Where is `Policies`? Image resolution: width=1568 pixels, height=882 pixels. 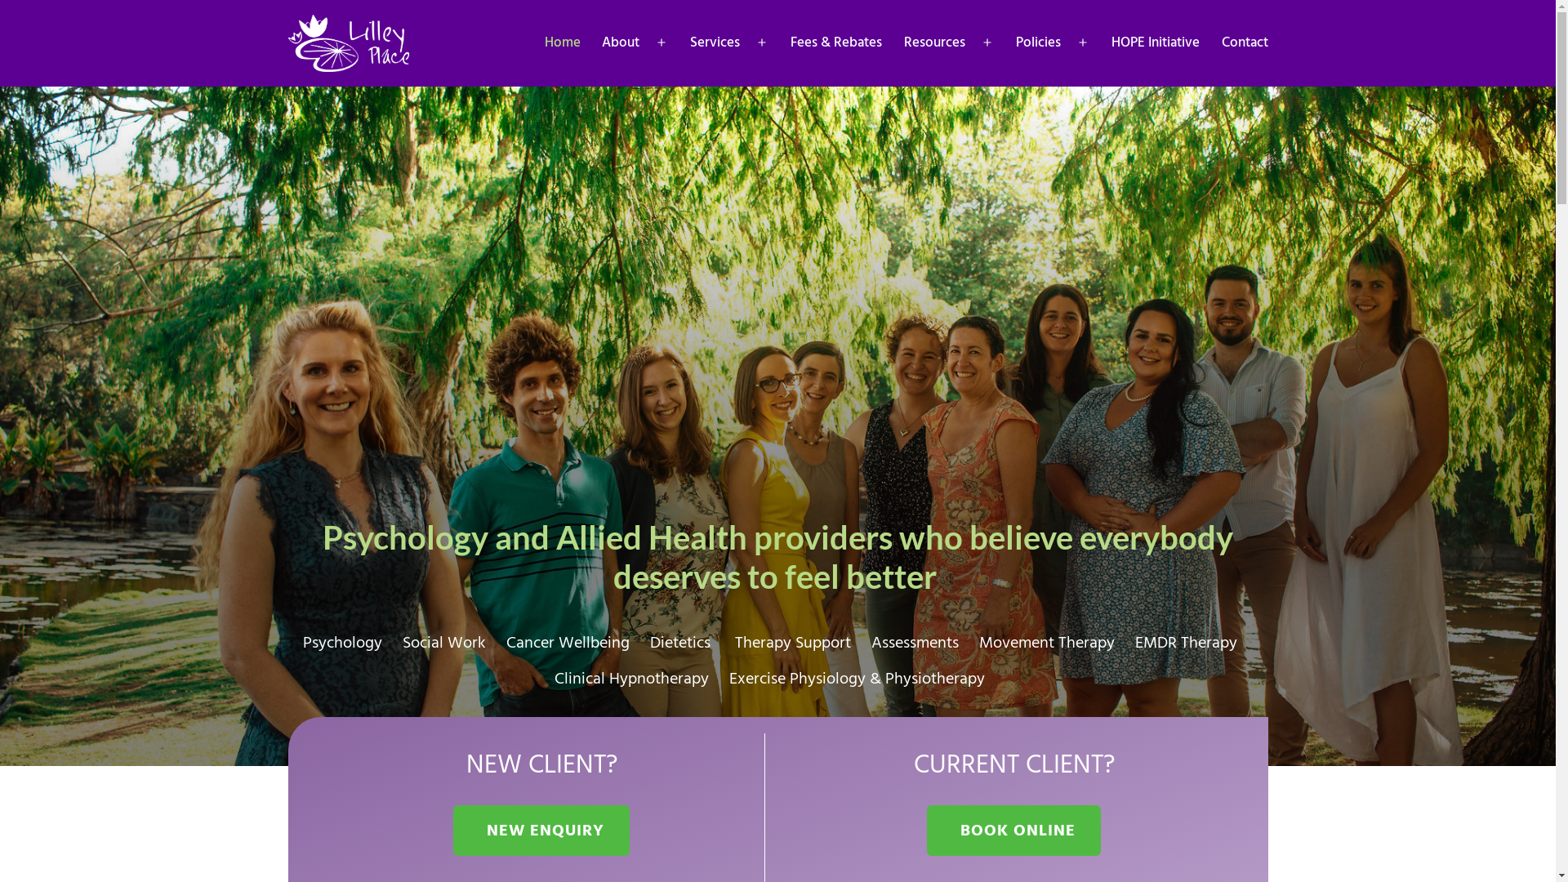
Policies is located at coordinates (1039, 43).